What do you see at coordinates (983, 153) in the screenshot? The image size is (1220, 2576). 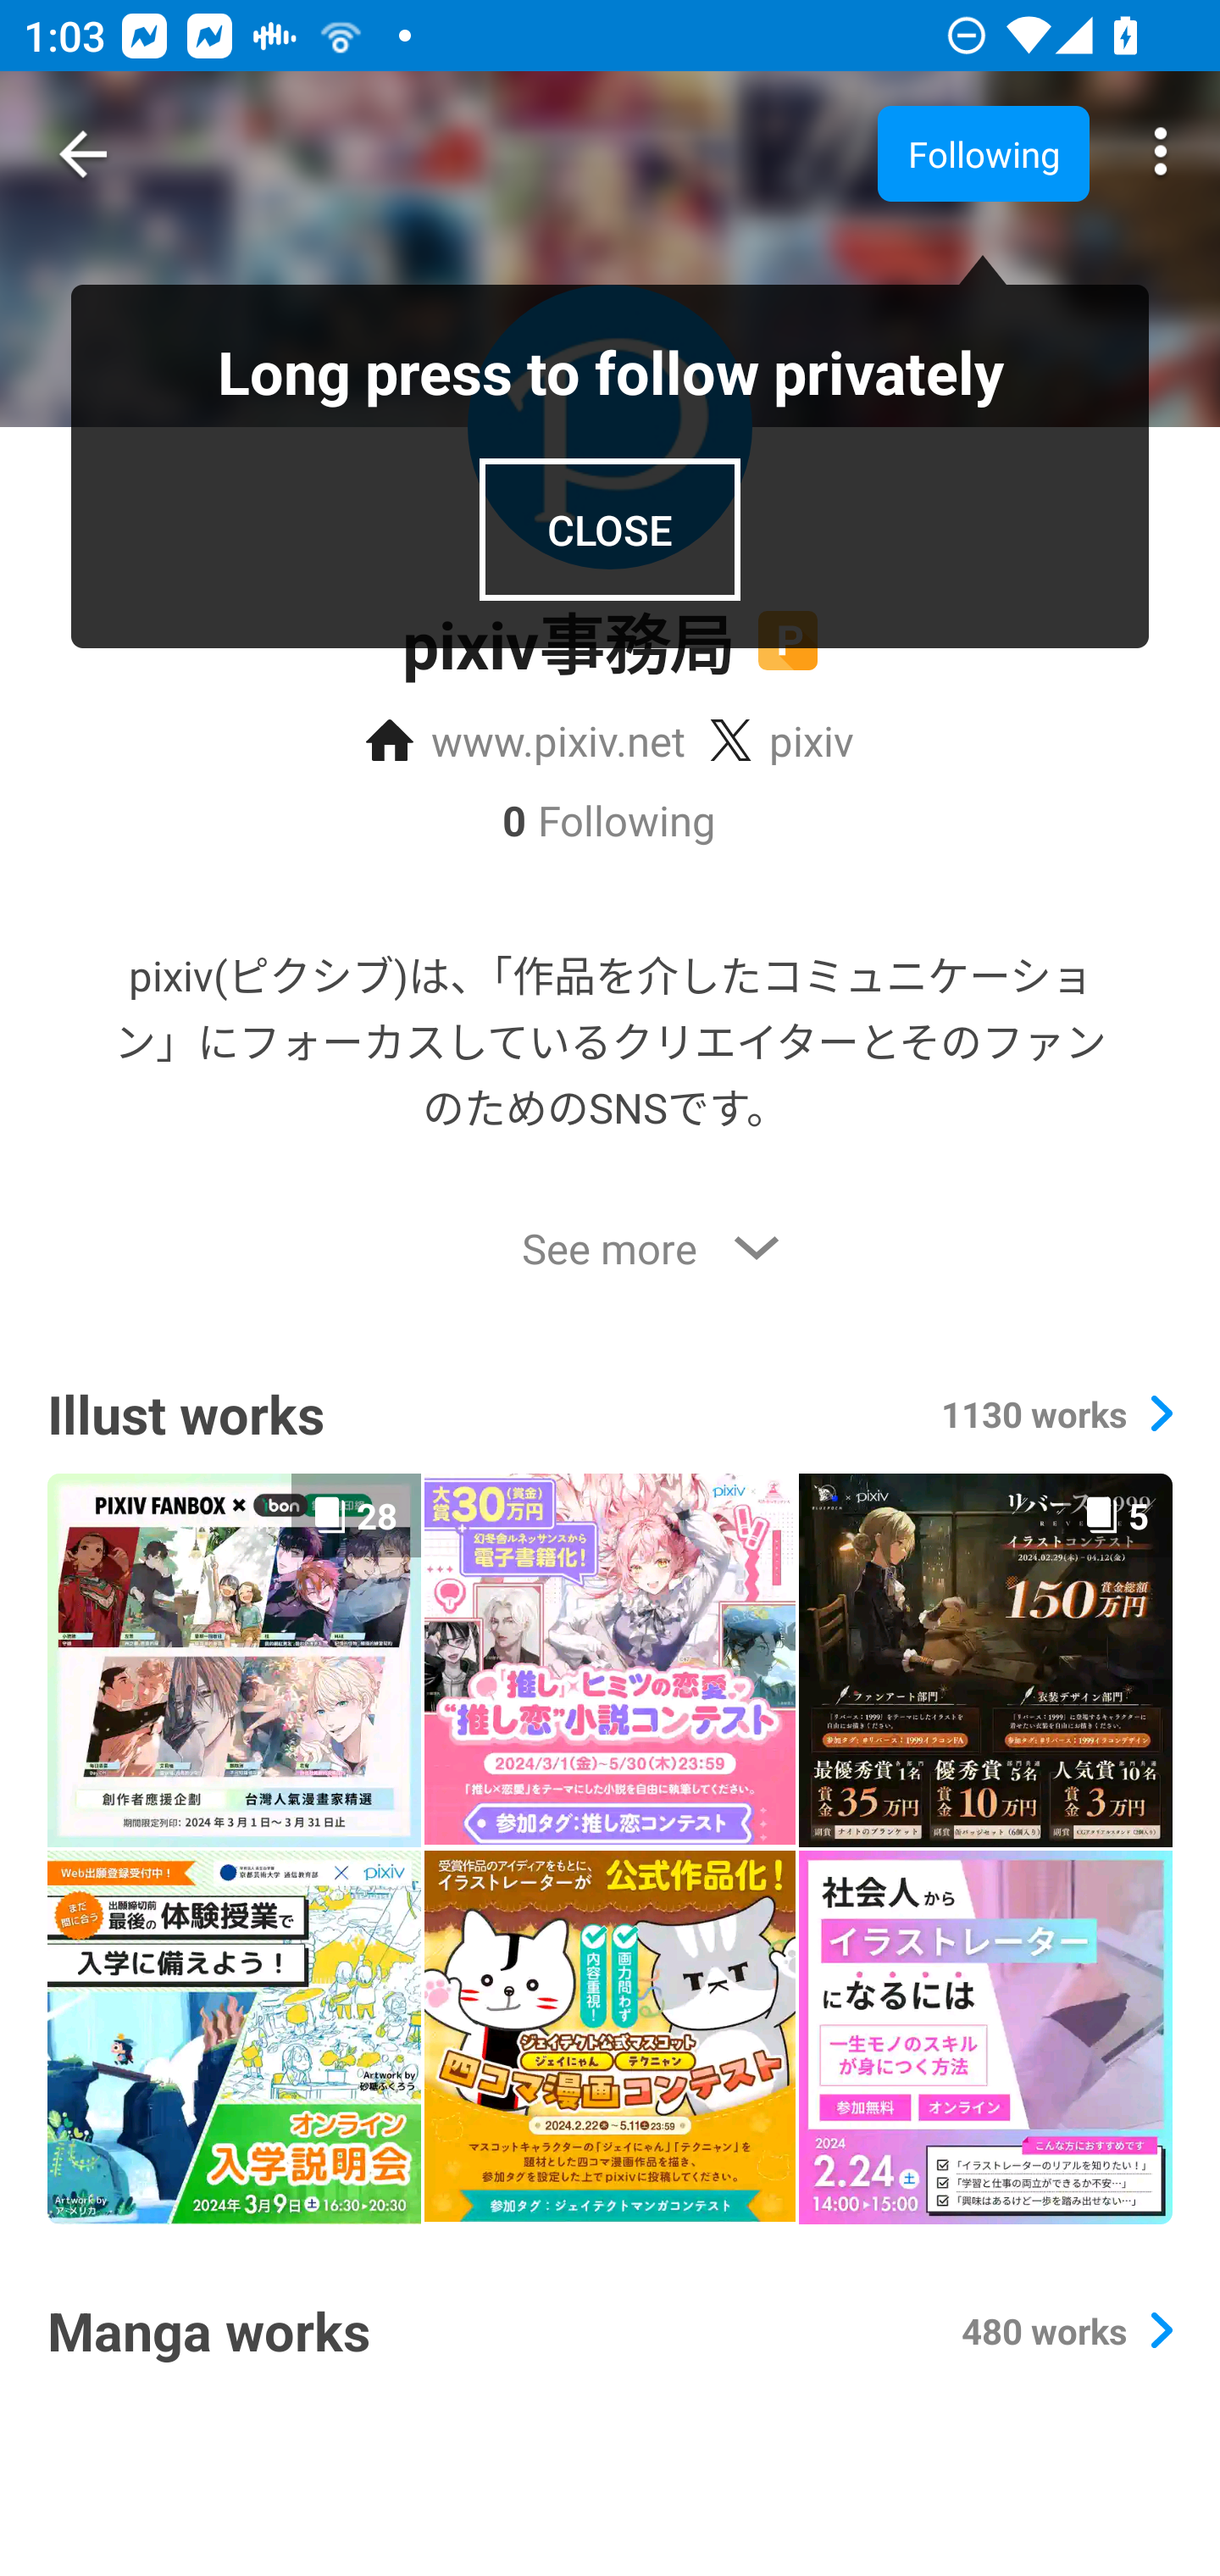 I see `Following` at bounding box center [983, 153].